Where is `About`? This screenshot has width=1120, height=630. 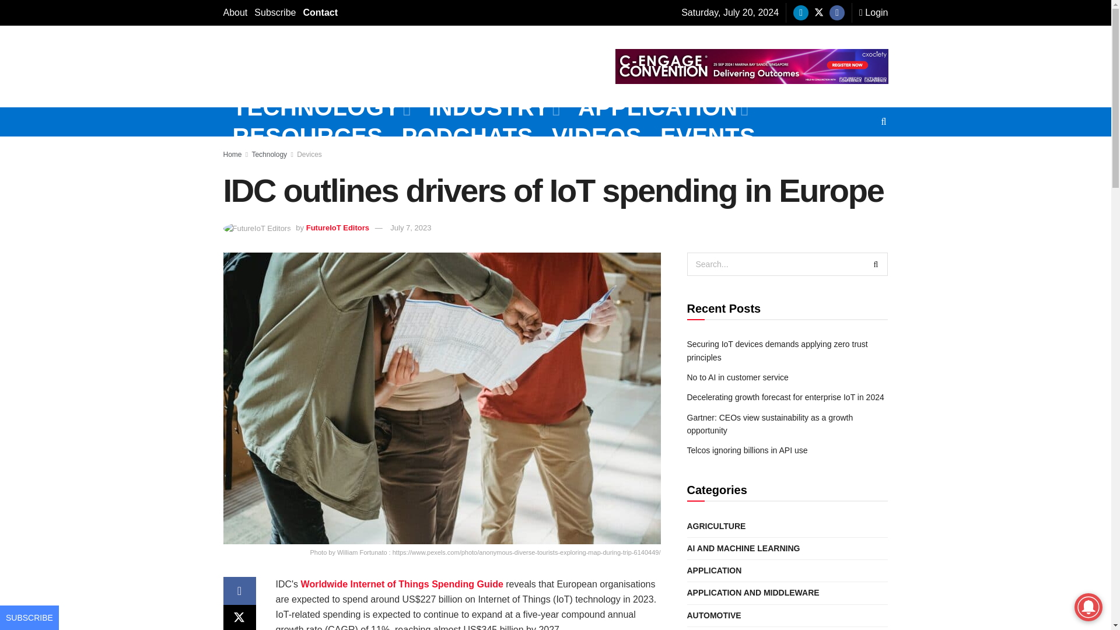 About is located at coordinates (235, 13).